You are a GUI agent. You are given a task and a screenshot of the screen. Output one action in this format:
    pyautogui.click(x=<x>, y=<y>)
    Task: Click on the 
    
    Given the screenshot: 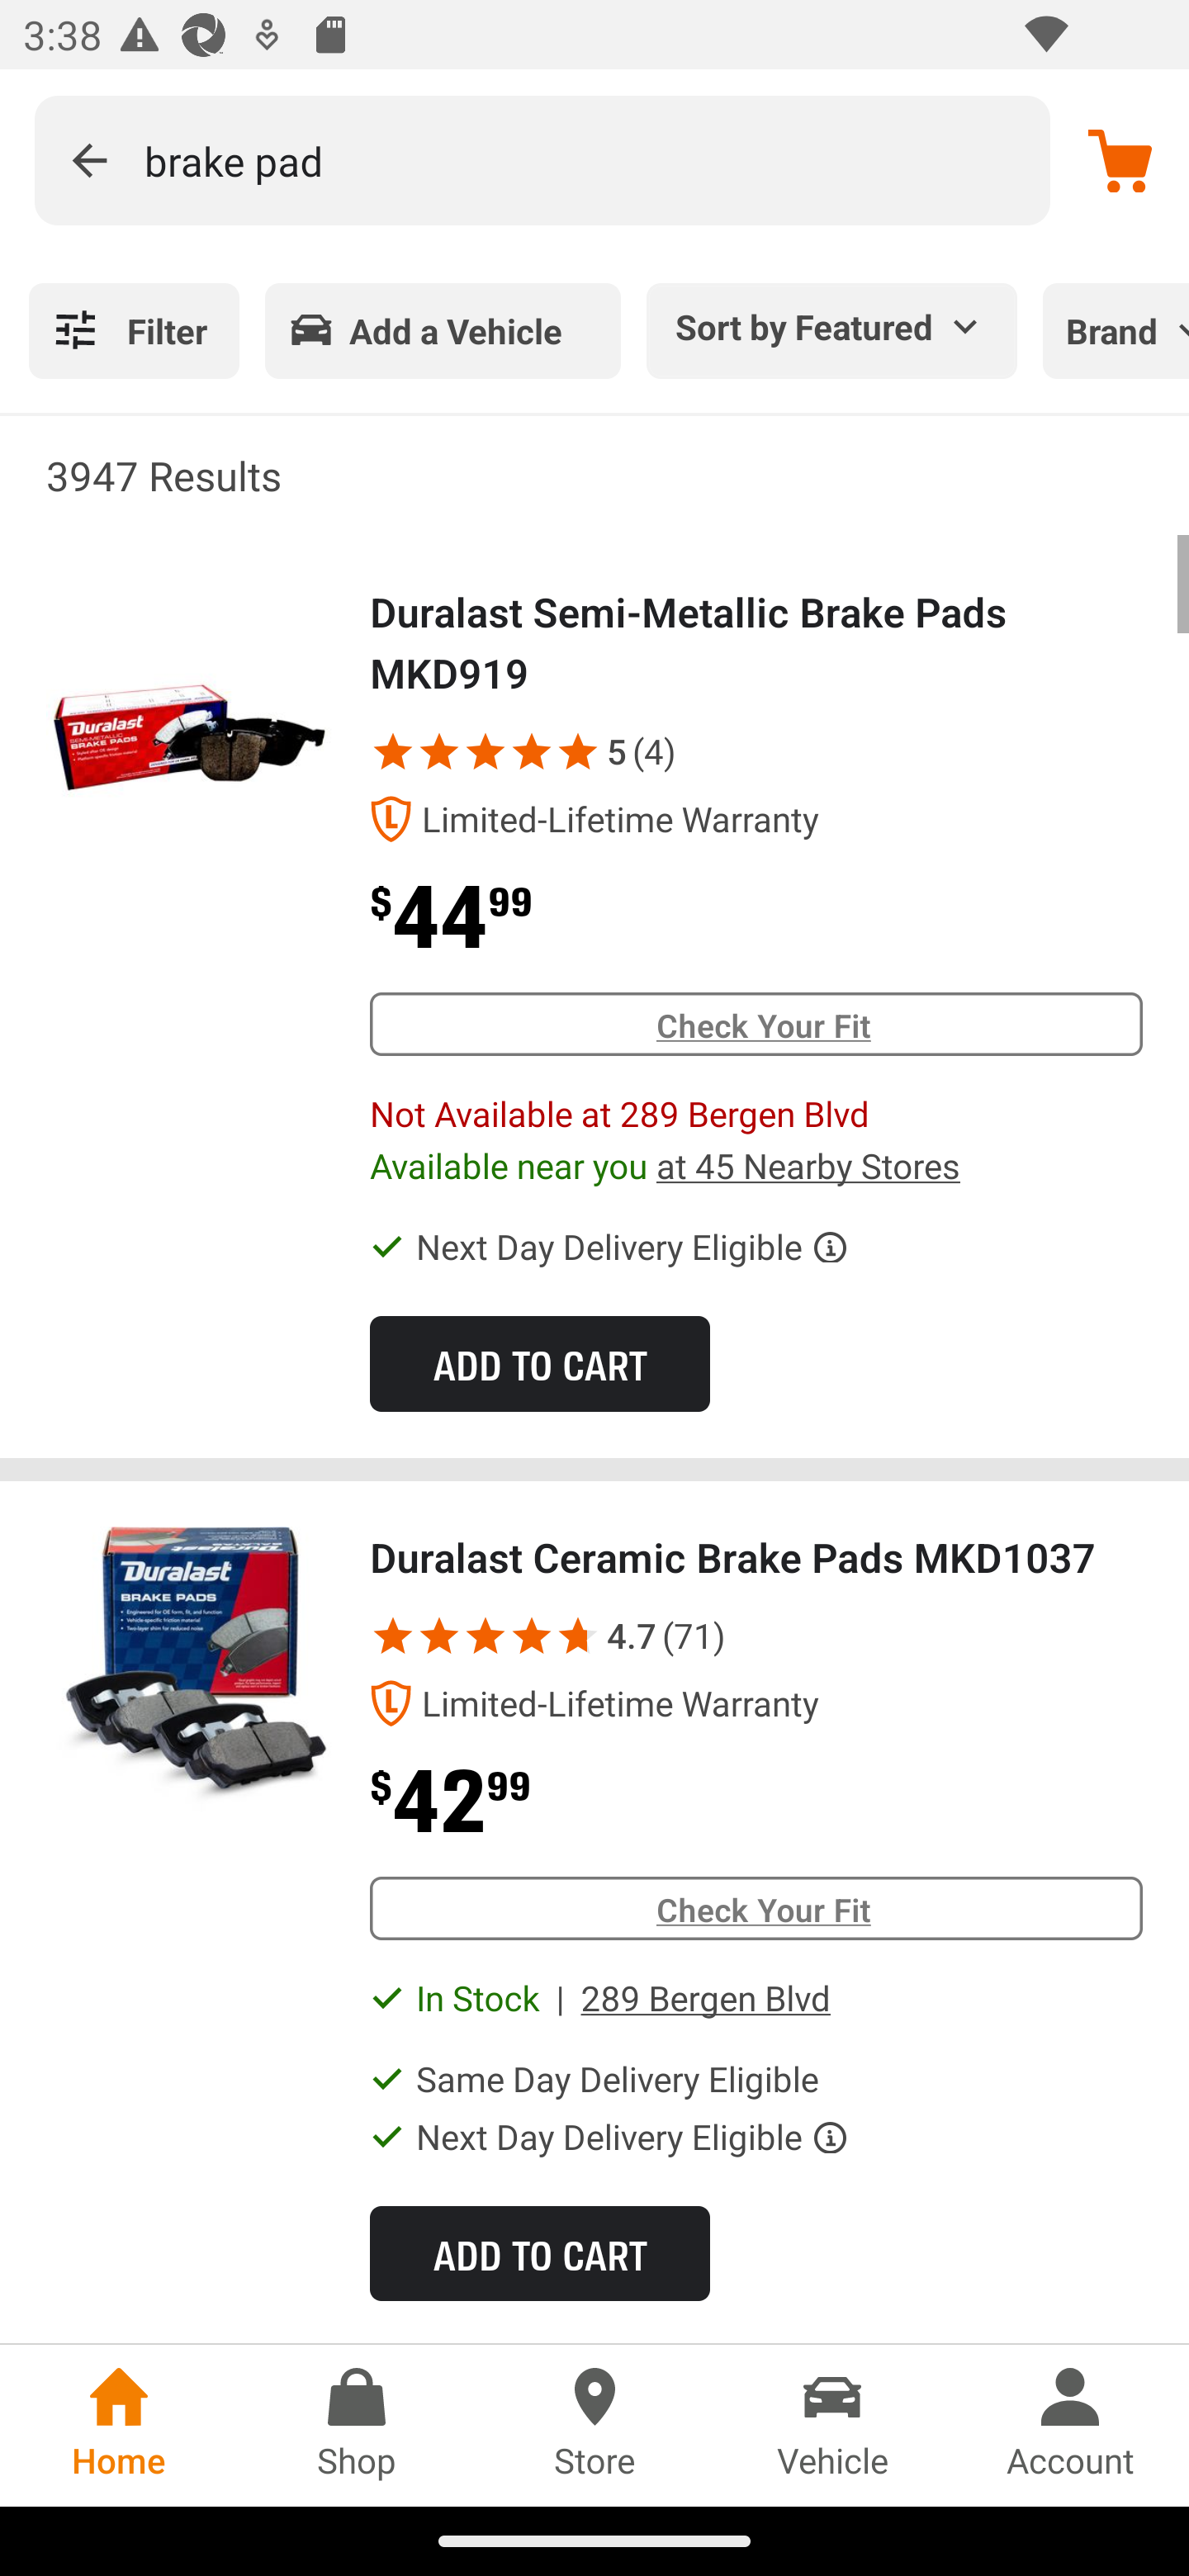 What is the action you would take?
    pyautogui.click(x=392, y=1636)
    